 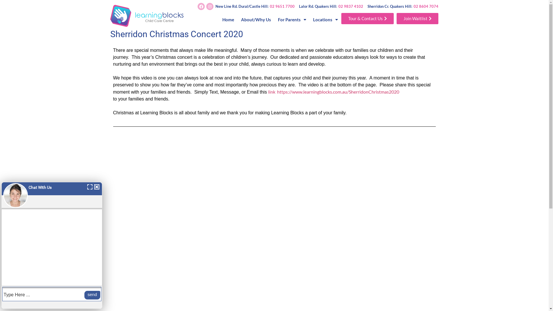 I want to click on New Line Rd. Dural/Castle Hill:
02 9651 7700, so click(x=255, y=7).